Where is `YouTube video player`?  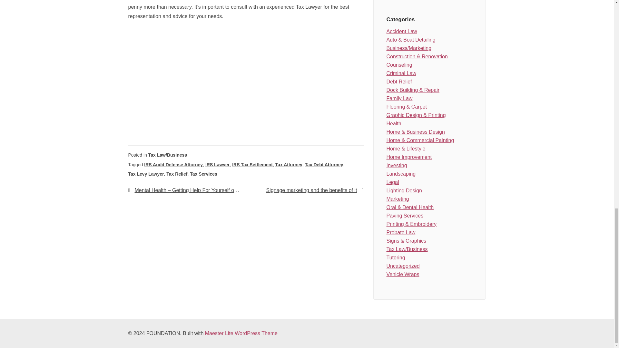
YouTube video player is located at coordinates (219, 78).